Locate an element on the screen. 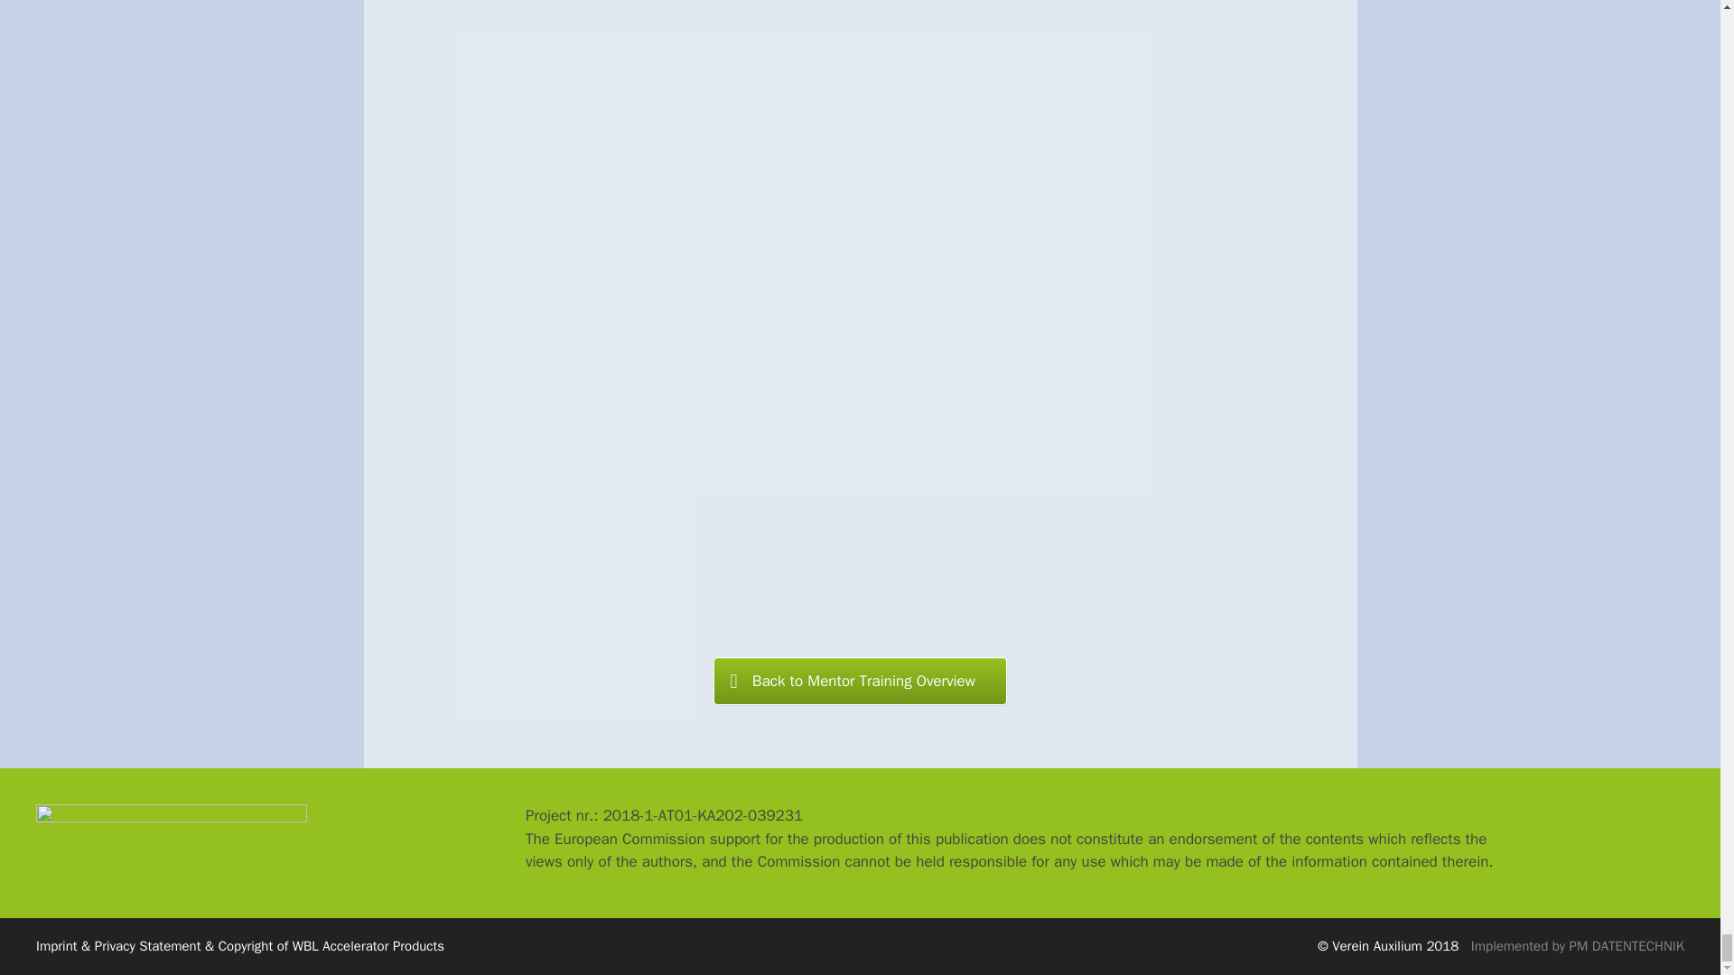 The height and width of the screenshot is (975, 1734). Implemented by PM DATENTECHNIK is located at coordinates (1577, 946).